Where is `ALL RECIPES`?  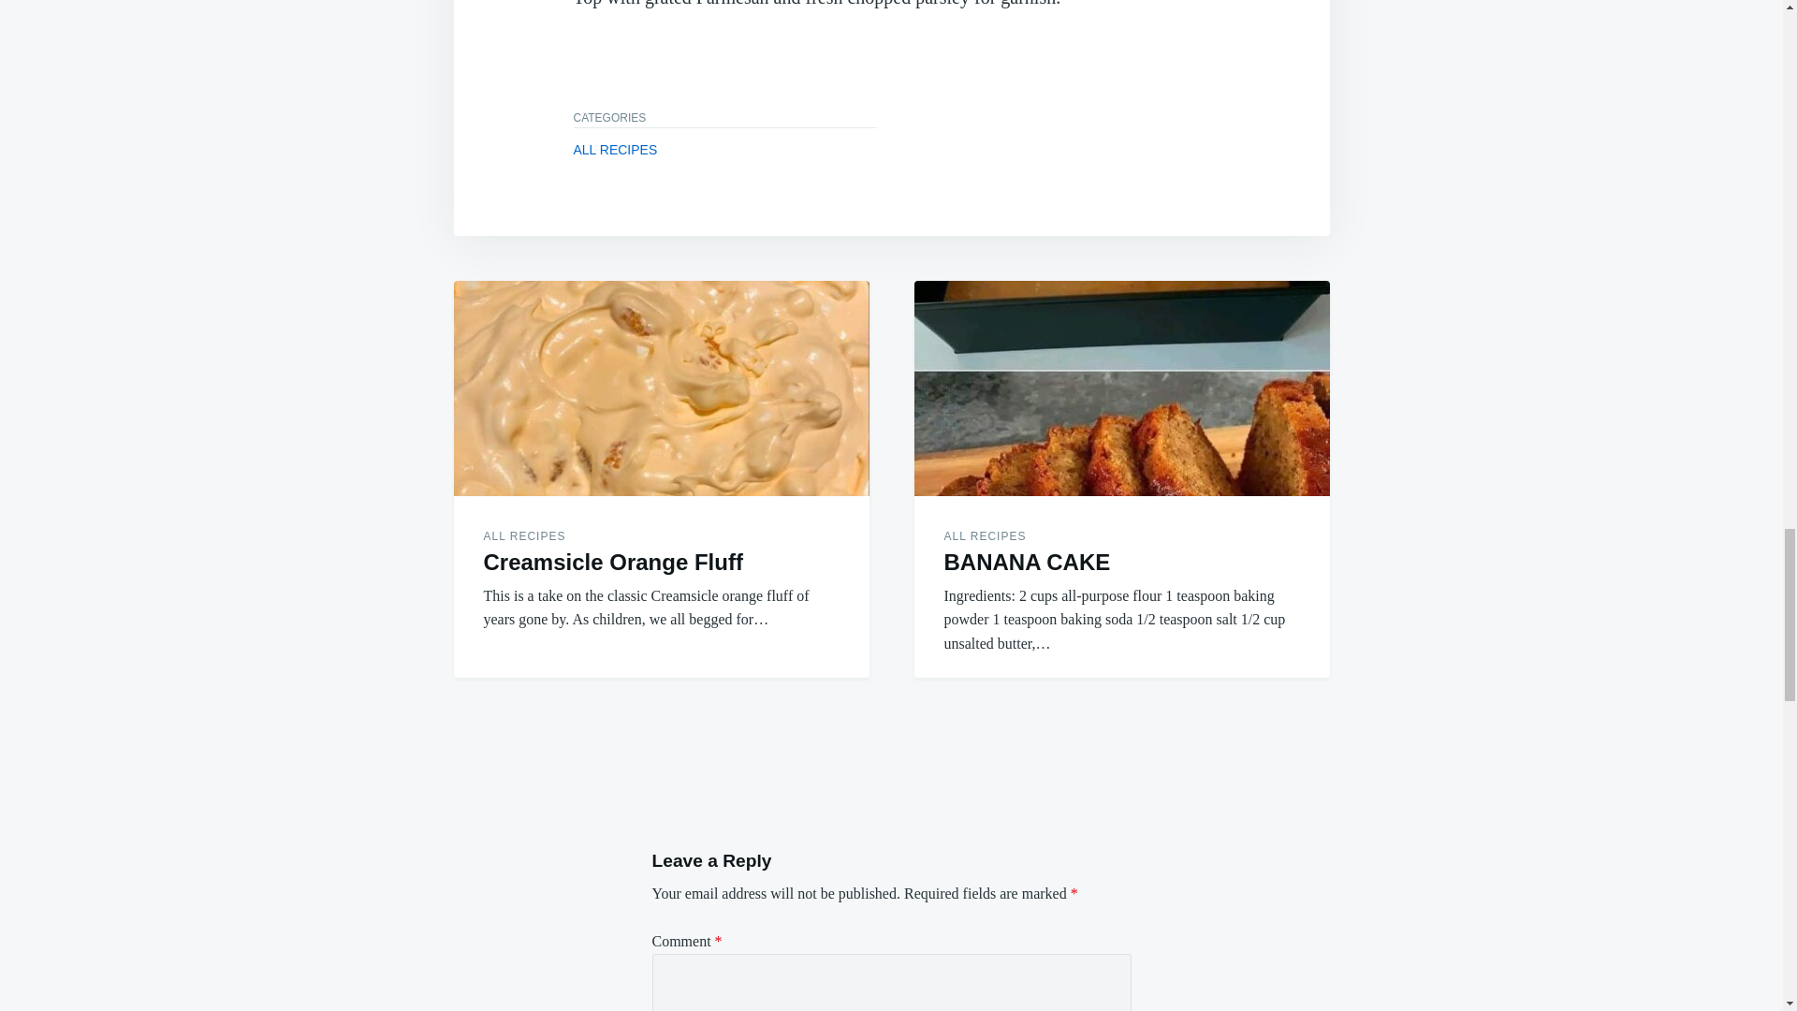 ALL RECIPES is located at coordinates (524, 535).